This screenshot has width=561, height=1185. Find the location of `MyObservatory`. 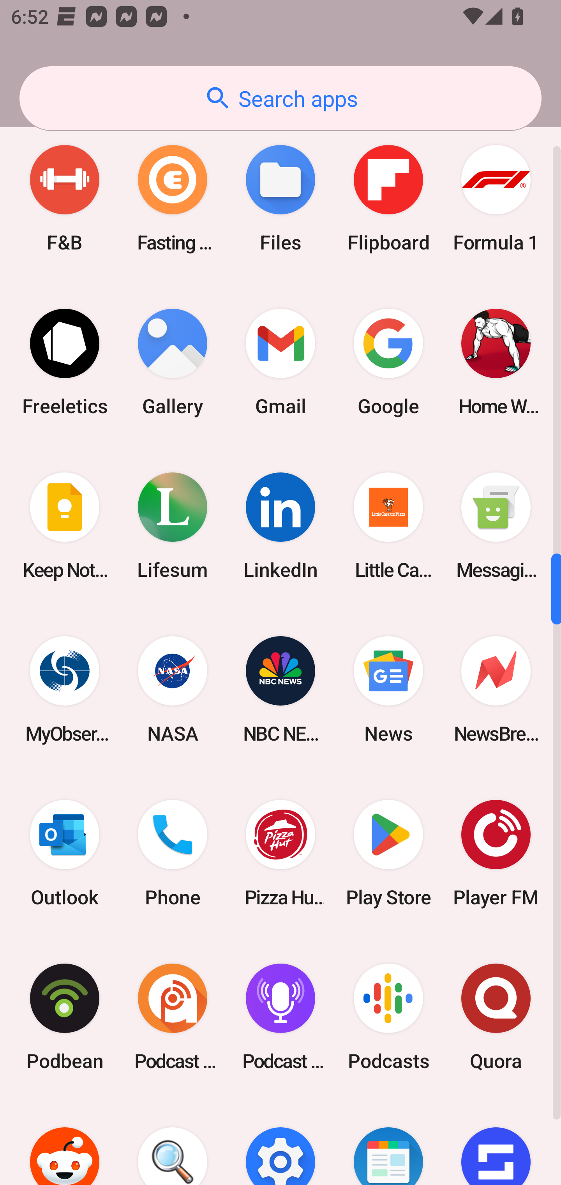

MyObservatory is located at coordinates (65, 690).